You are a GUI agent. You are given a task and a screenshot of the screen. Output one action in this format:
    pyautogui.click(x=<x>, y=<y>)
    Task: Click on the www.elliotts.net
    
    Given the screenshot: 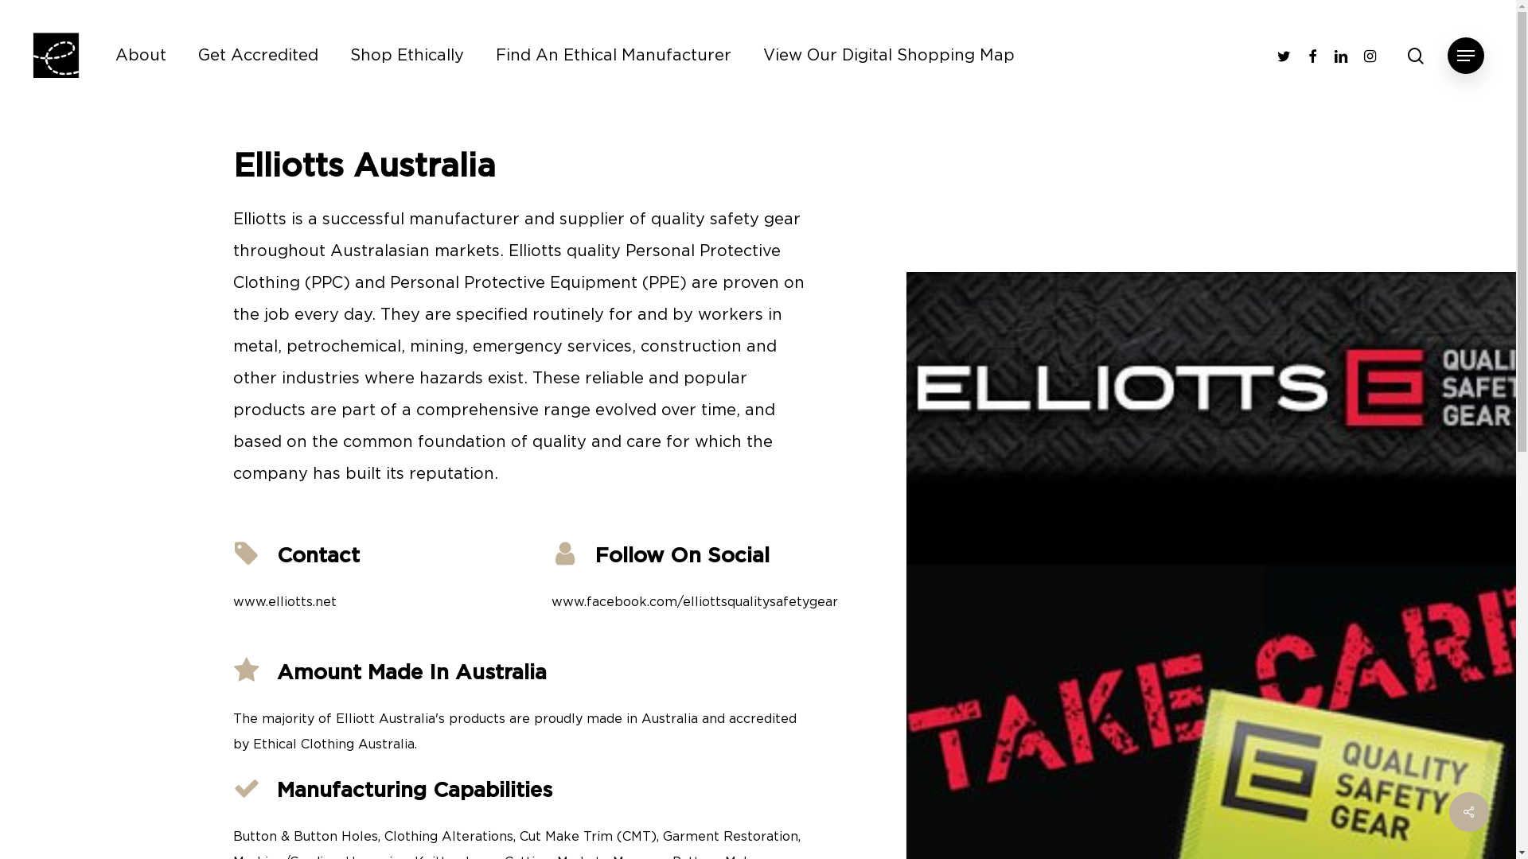 What is the action you would take?
    pyautogui.click(x=284, y=602)
    